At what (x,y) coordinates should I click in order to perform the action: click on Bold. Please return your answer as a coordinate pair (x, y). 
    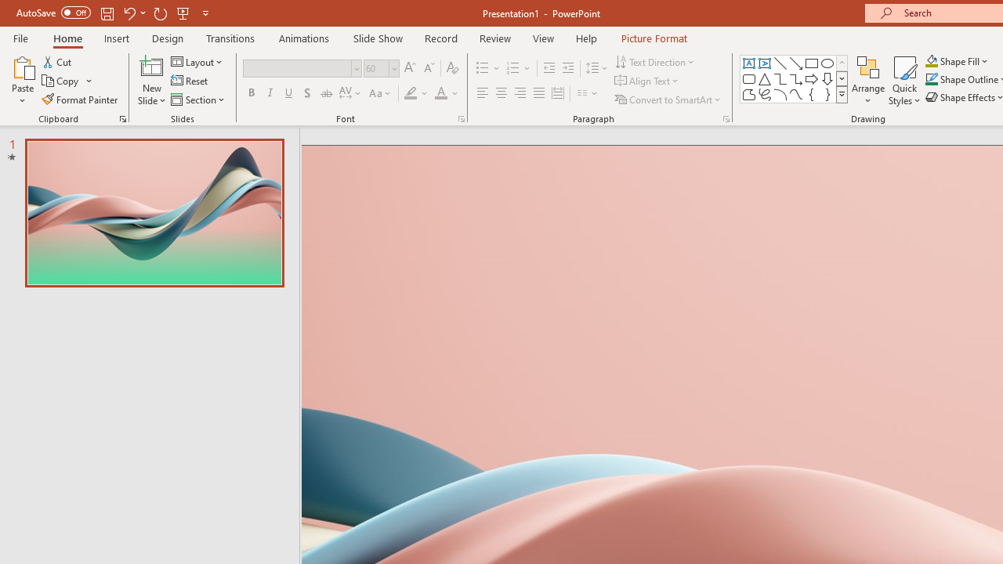
    Looking at the image, I should click on (251, 94).